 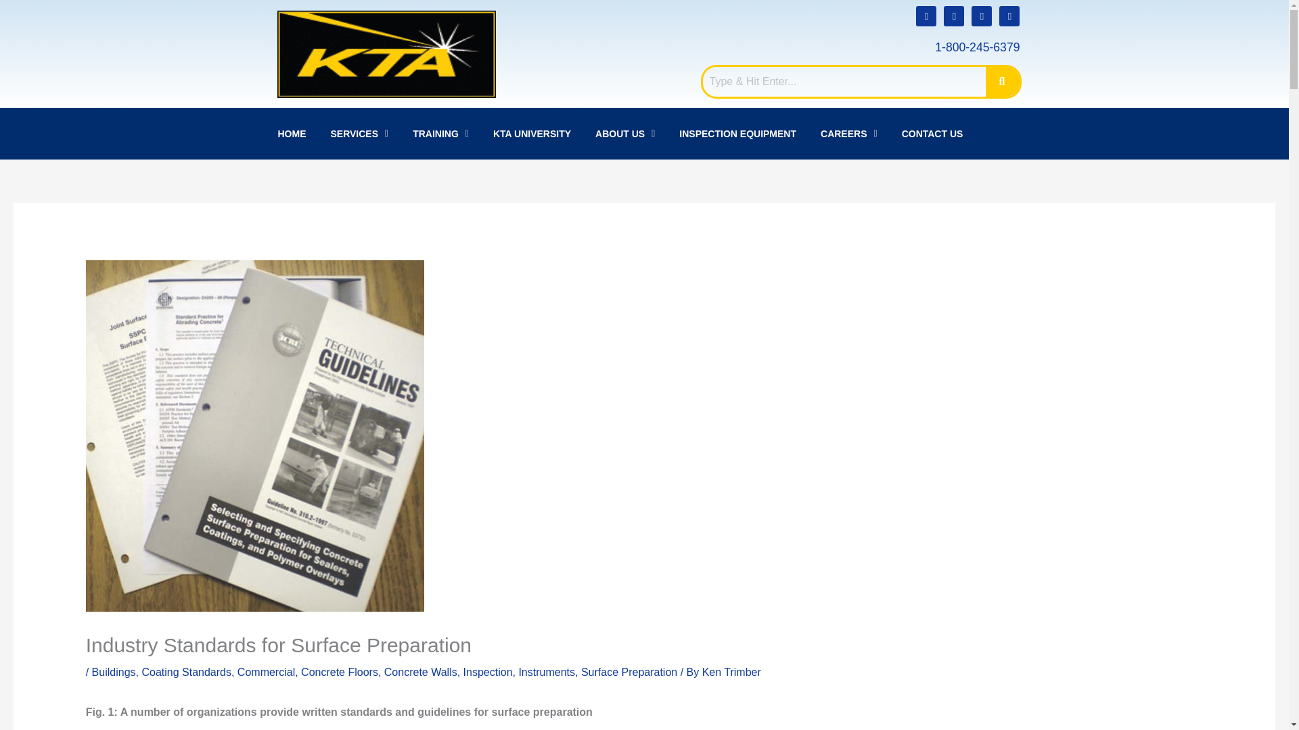 I want to click on ABOUT US, so click(x=625, y=133).